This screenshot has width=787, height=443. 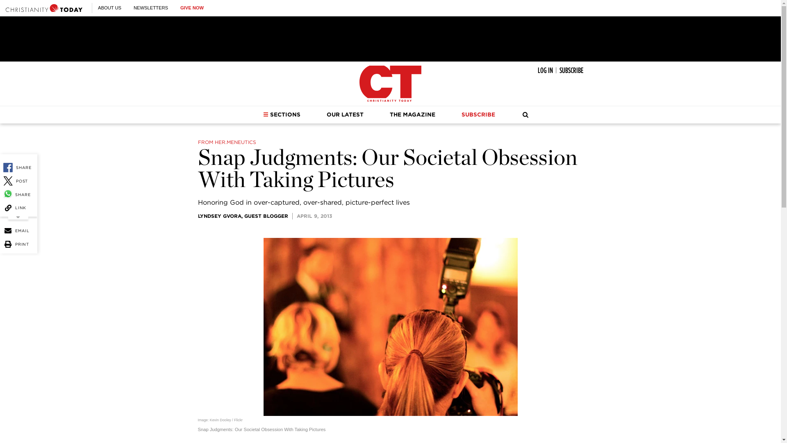 I want to click on Christianity Today, so click(x=390, y=84).